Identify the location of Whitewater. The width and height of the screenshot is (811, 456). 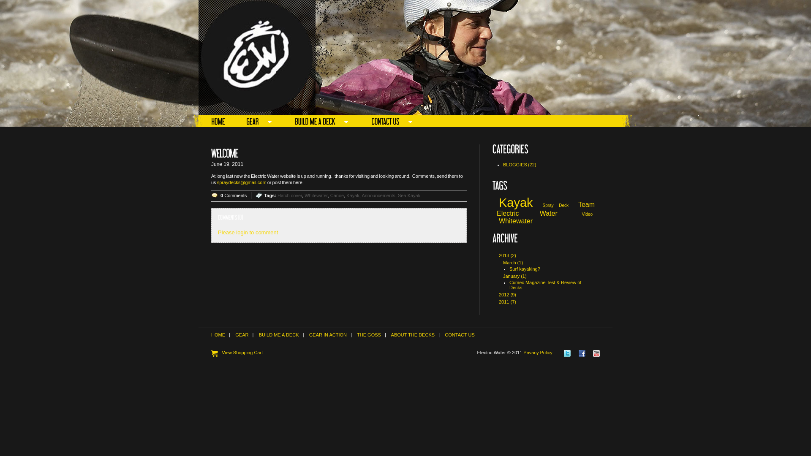
(316, 195).